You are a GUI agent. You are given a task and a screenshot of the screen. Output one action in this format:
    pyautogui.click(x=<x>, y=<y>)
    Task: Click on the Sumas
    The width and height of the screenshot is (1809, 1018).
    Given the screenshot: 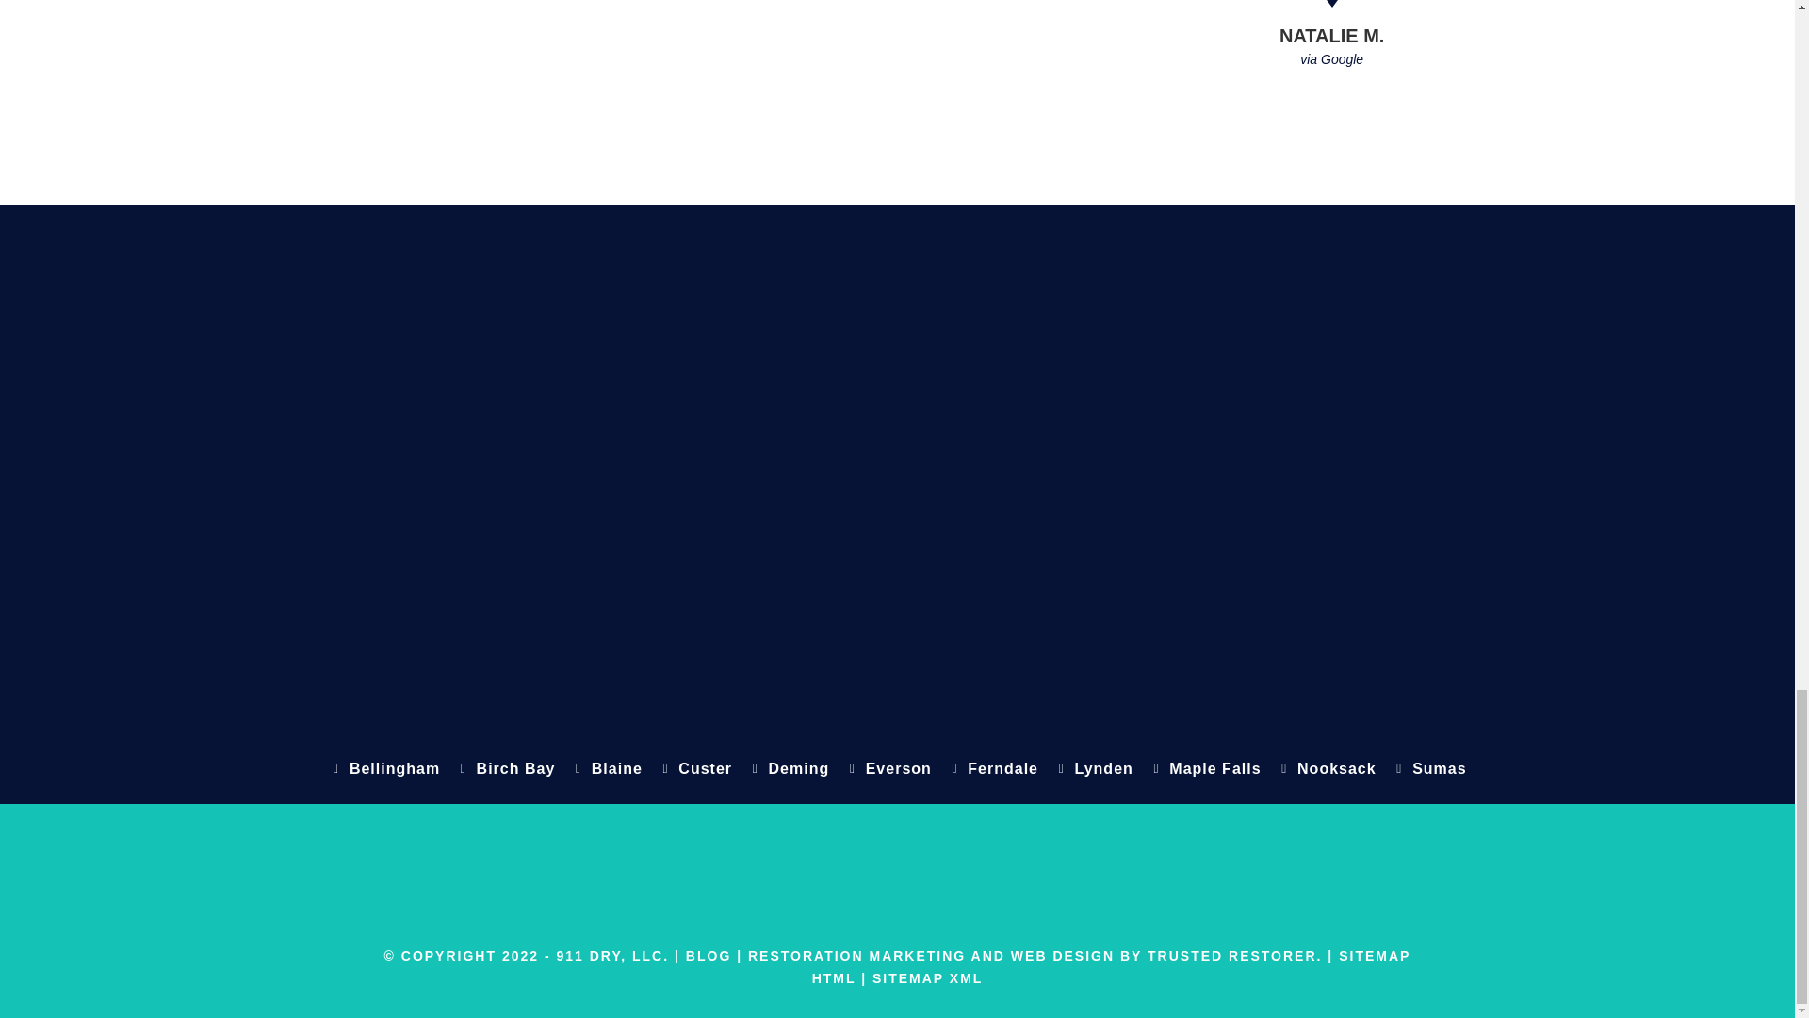 What is the action you would take?
    pyautogui.click(x=1428, y=769)
    